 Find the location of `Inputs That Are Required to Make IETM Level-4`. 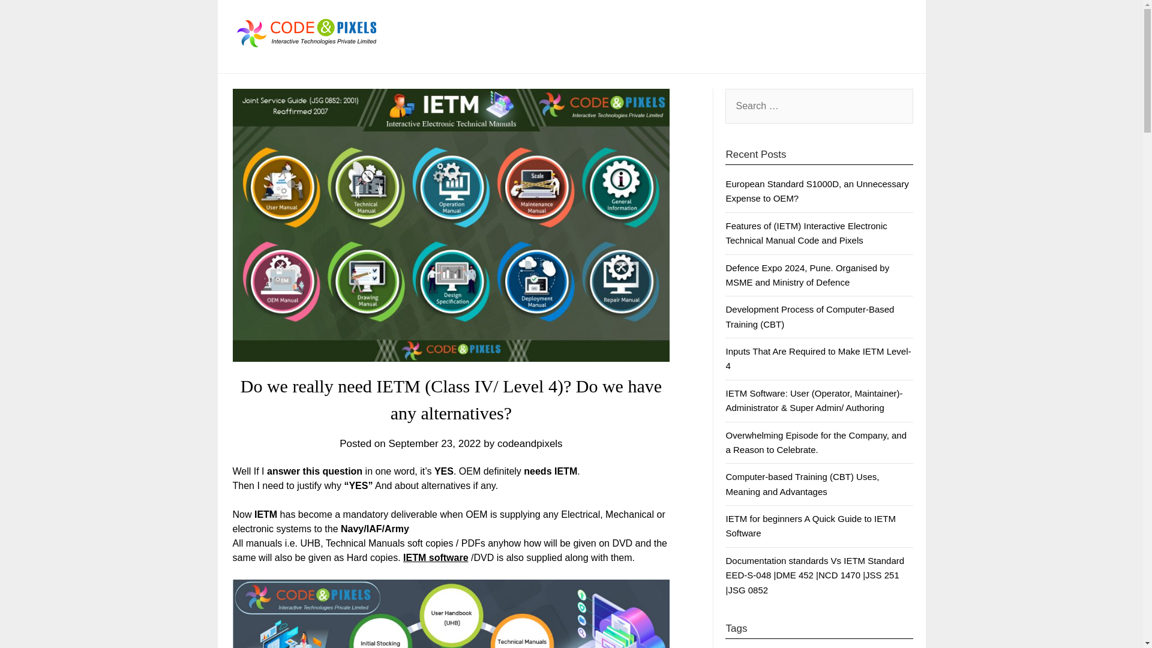

Inputs That Are Required to Make IETM Level-4 is located at coordinates (818, 358).